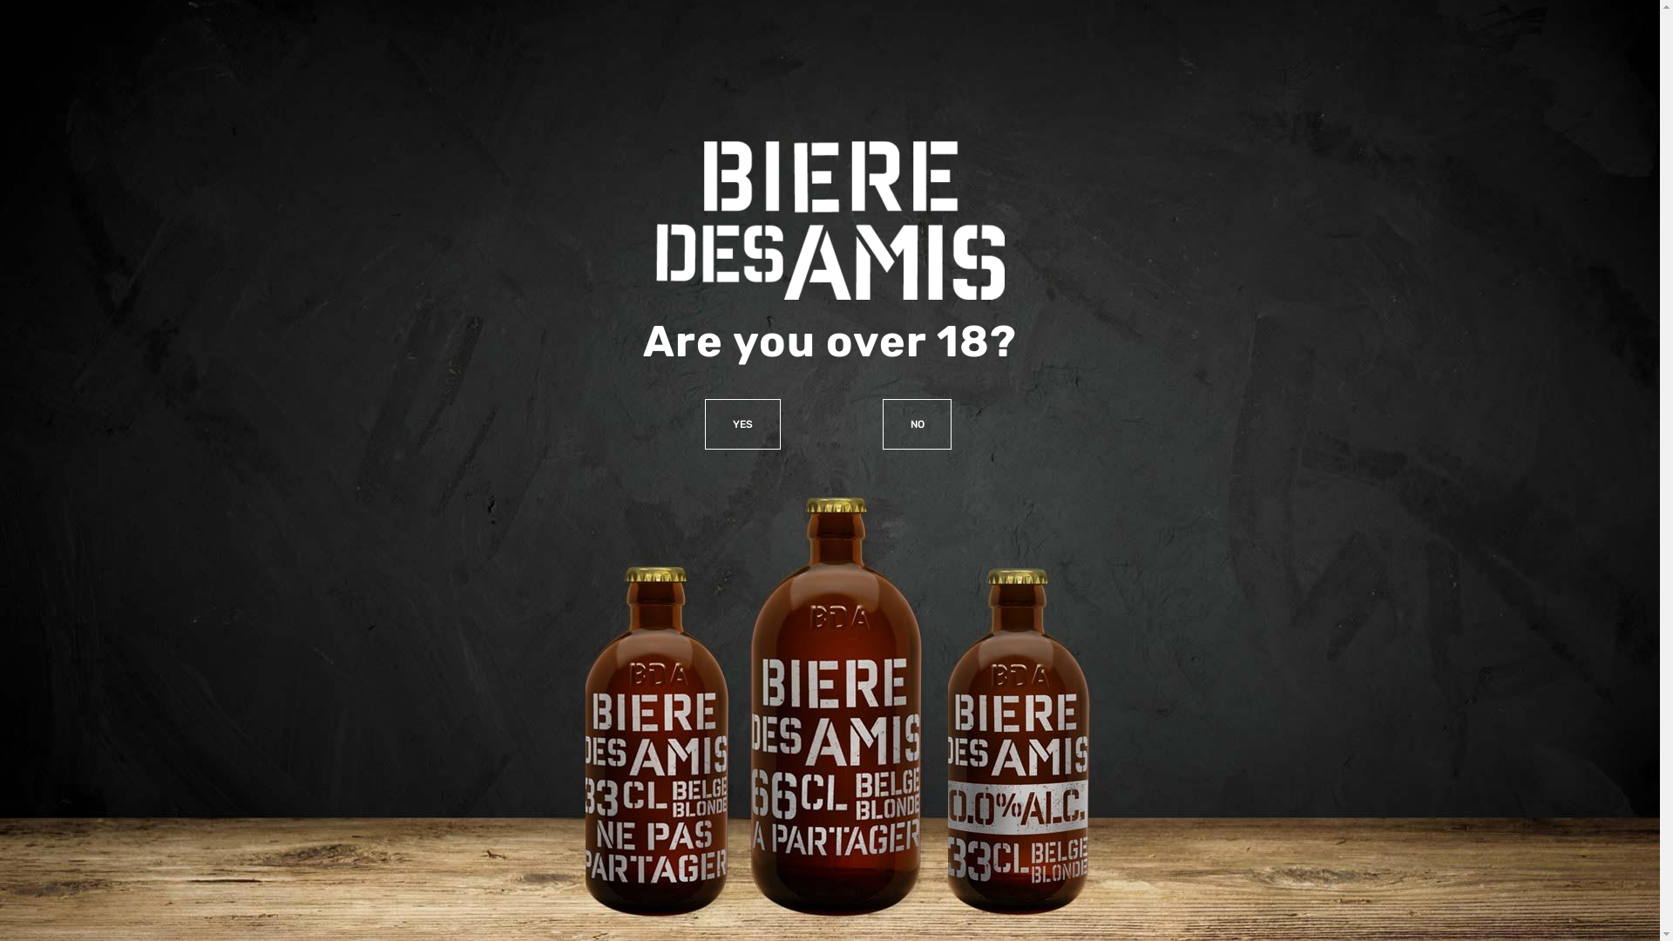 The width and height of the screenshot is (1673, 941). I want to click on WHERE TO FIND US, so click(1265, 74).